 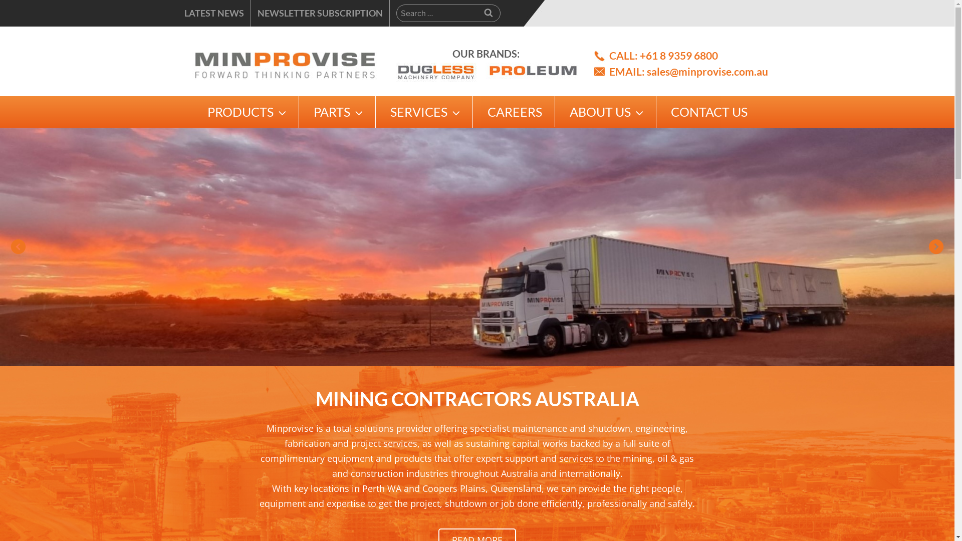 I want to click on PARTS, so click(x=338, y=112).